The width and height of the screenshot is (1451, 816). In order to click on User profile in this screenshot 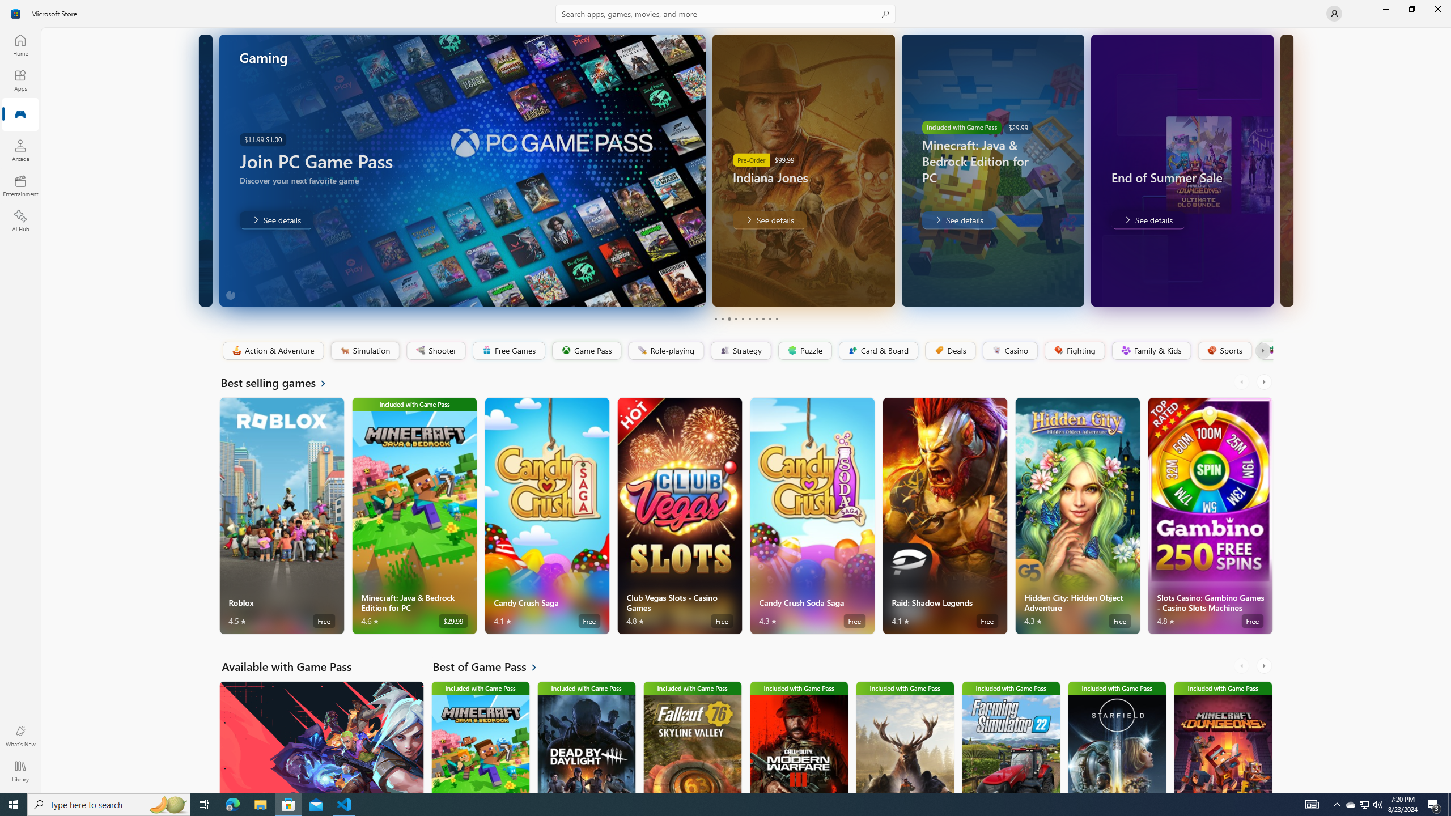, I will do `click(1334, 14)`.